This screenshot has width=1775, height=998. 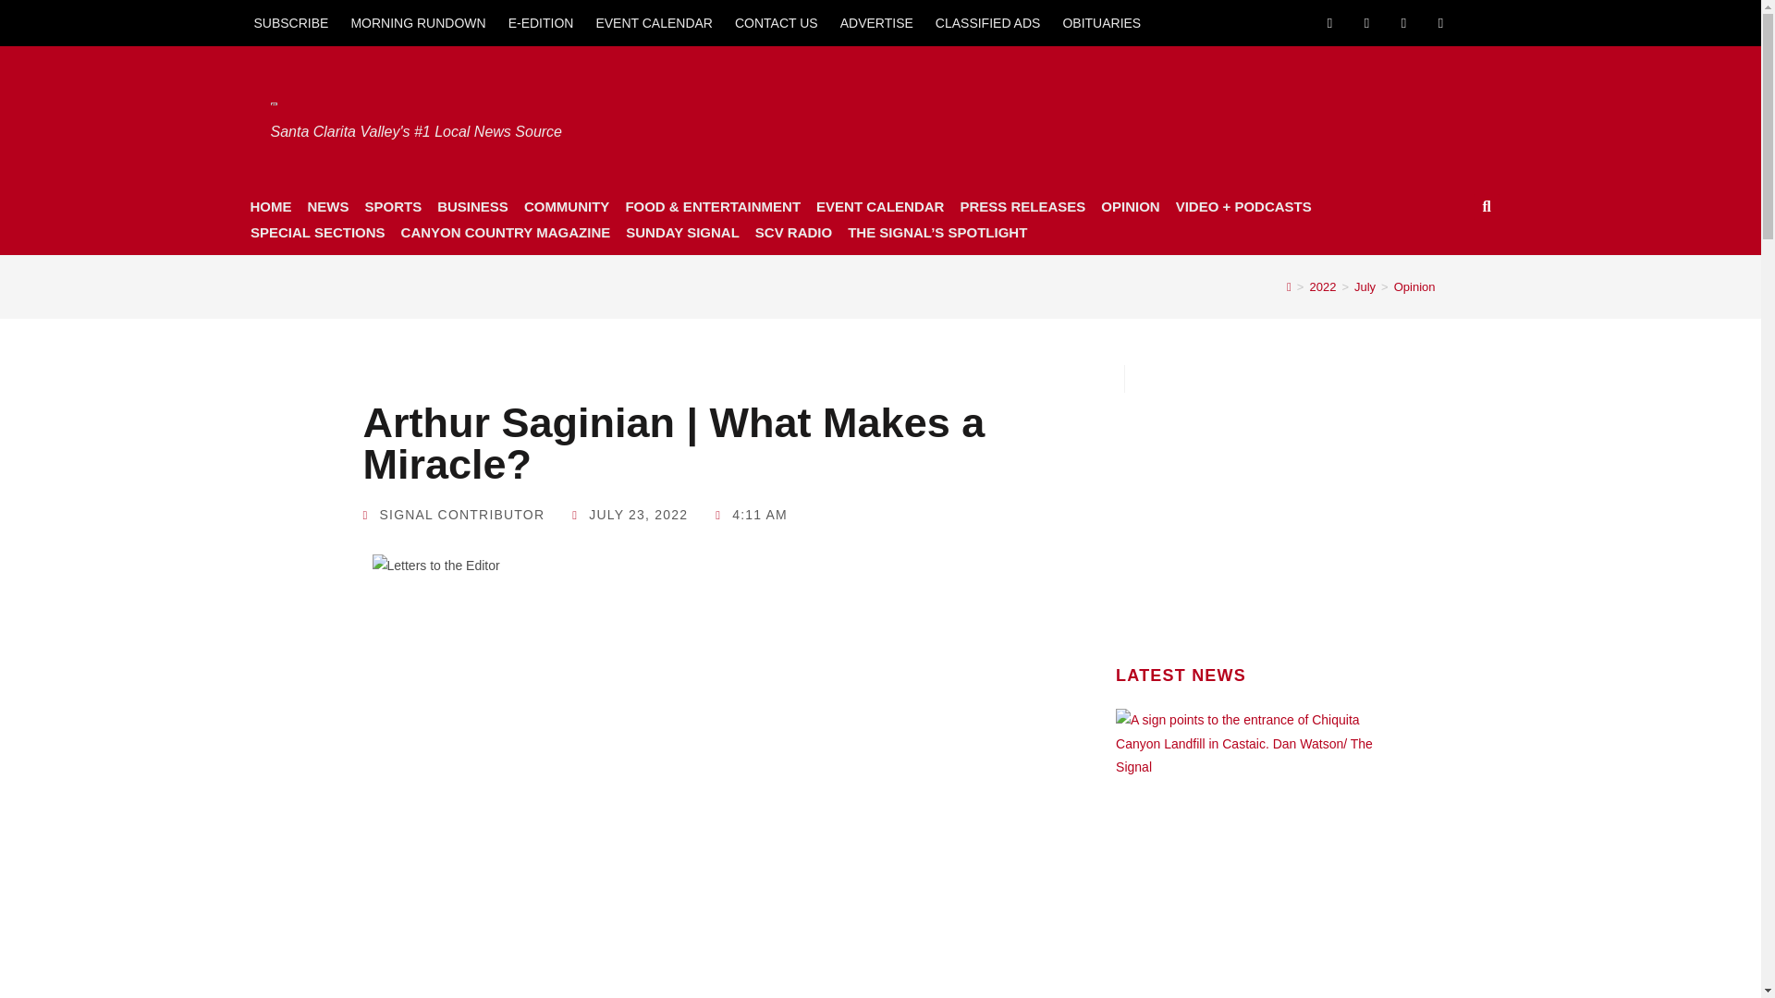 I want to click on OBITUARIES, so click(x=1101, y=22).